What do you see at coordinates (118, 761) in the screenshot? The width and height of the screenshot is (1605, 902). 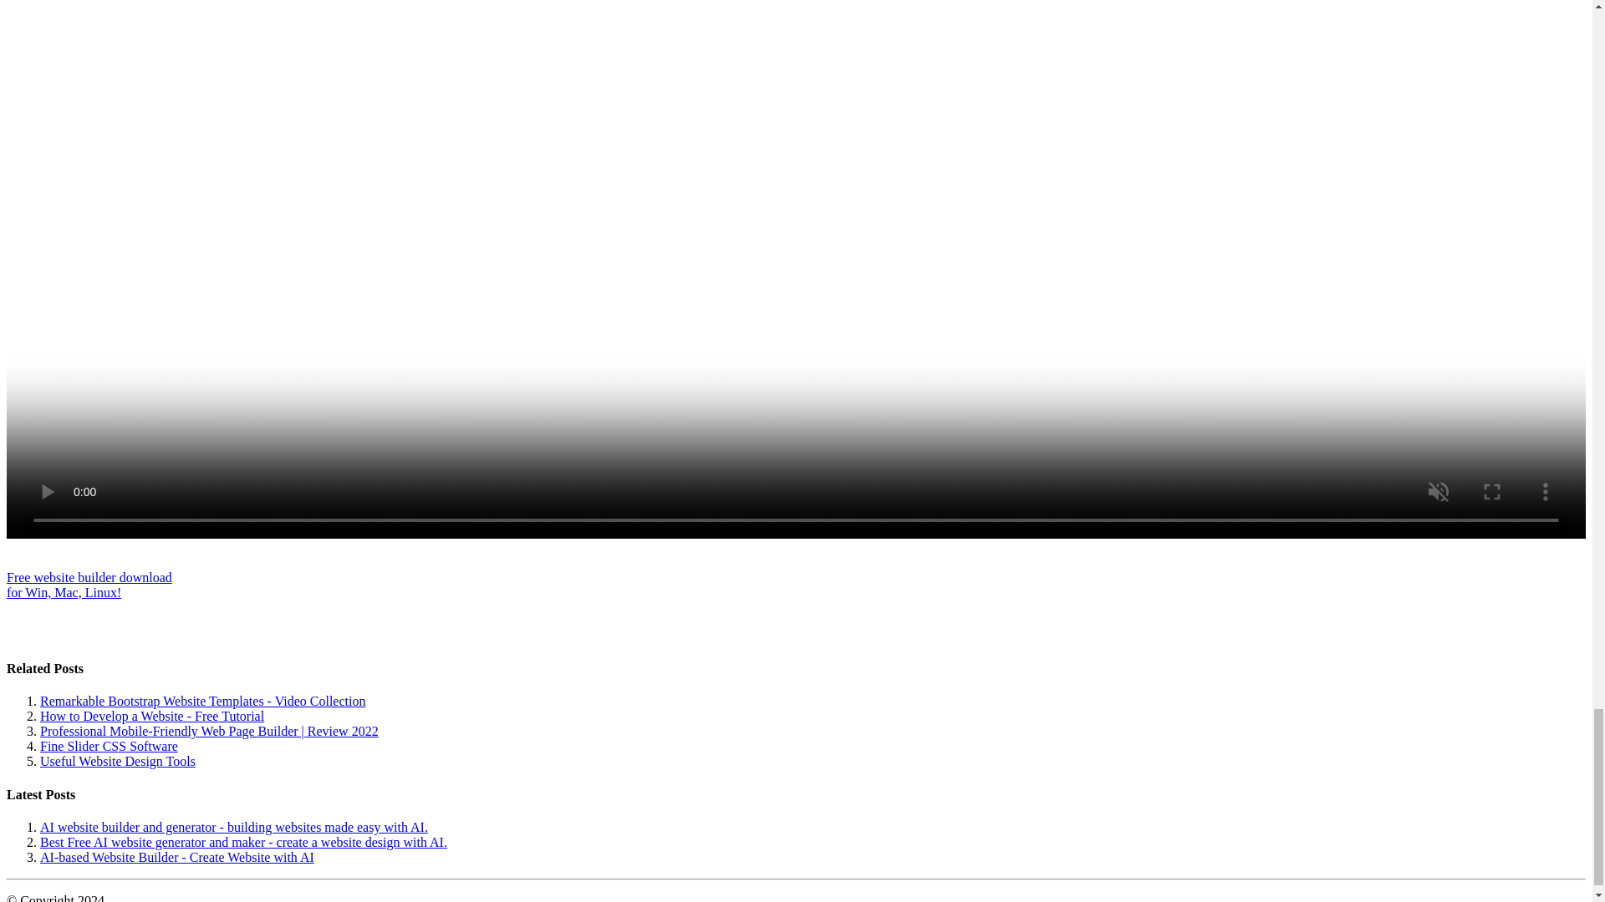 I see `Fine Slider CSS Software` at bounding box center [118, 761].